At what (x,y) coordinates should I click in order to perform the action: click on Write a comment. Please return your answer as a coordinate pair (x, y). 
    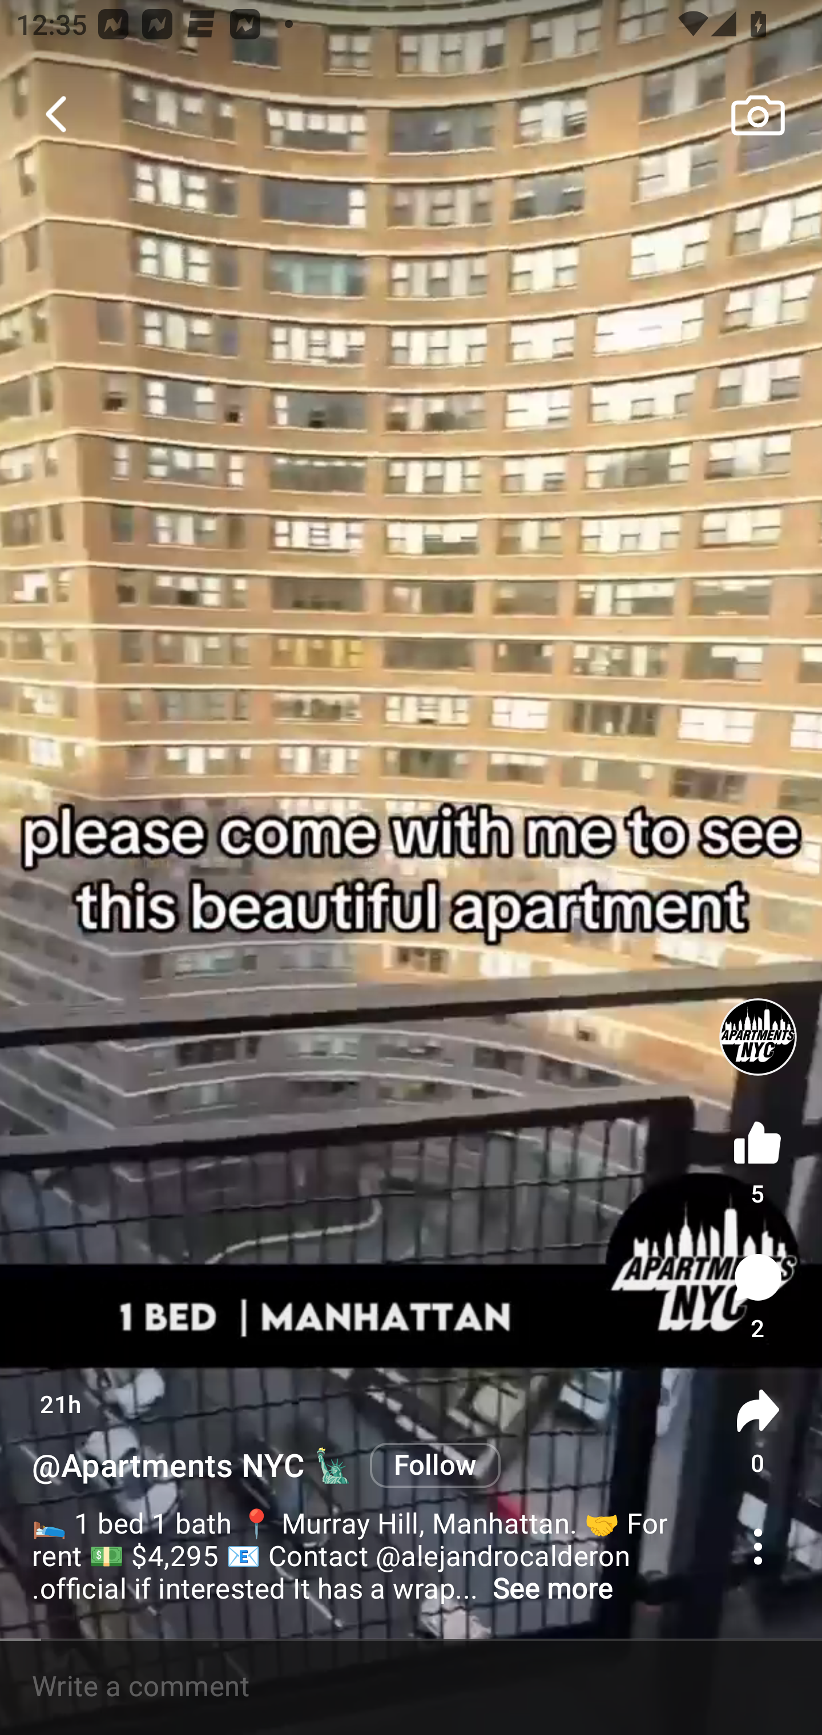
    Looking at the image, I should click on (411, 1687).